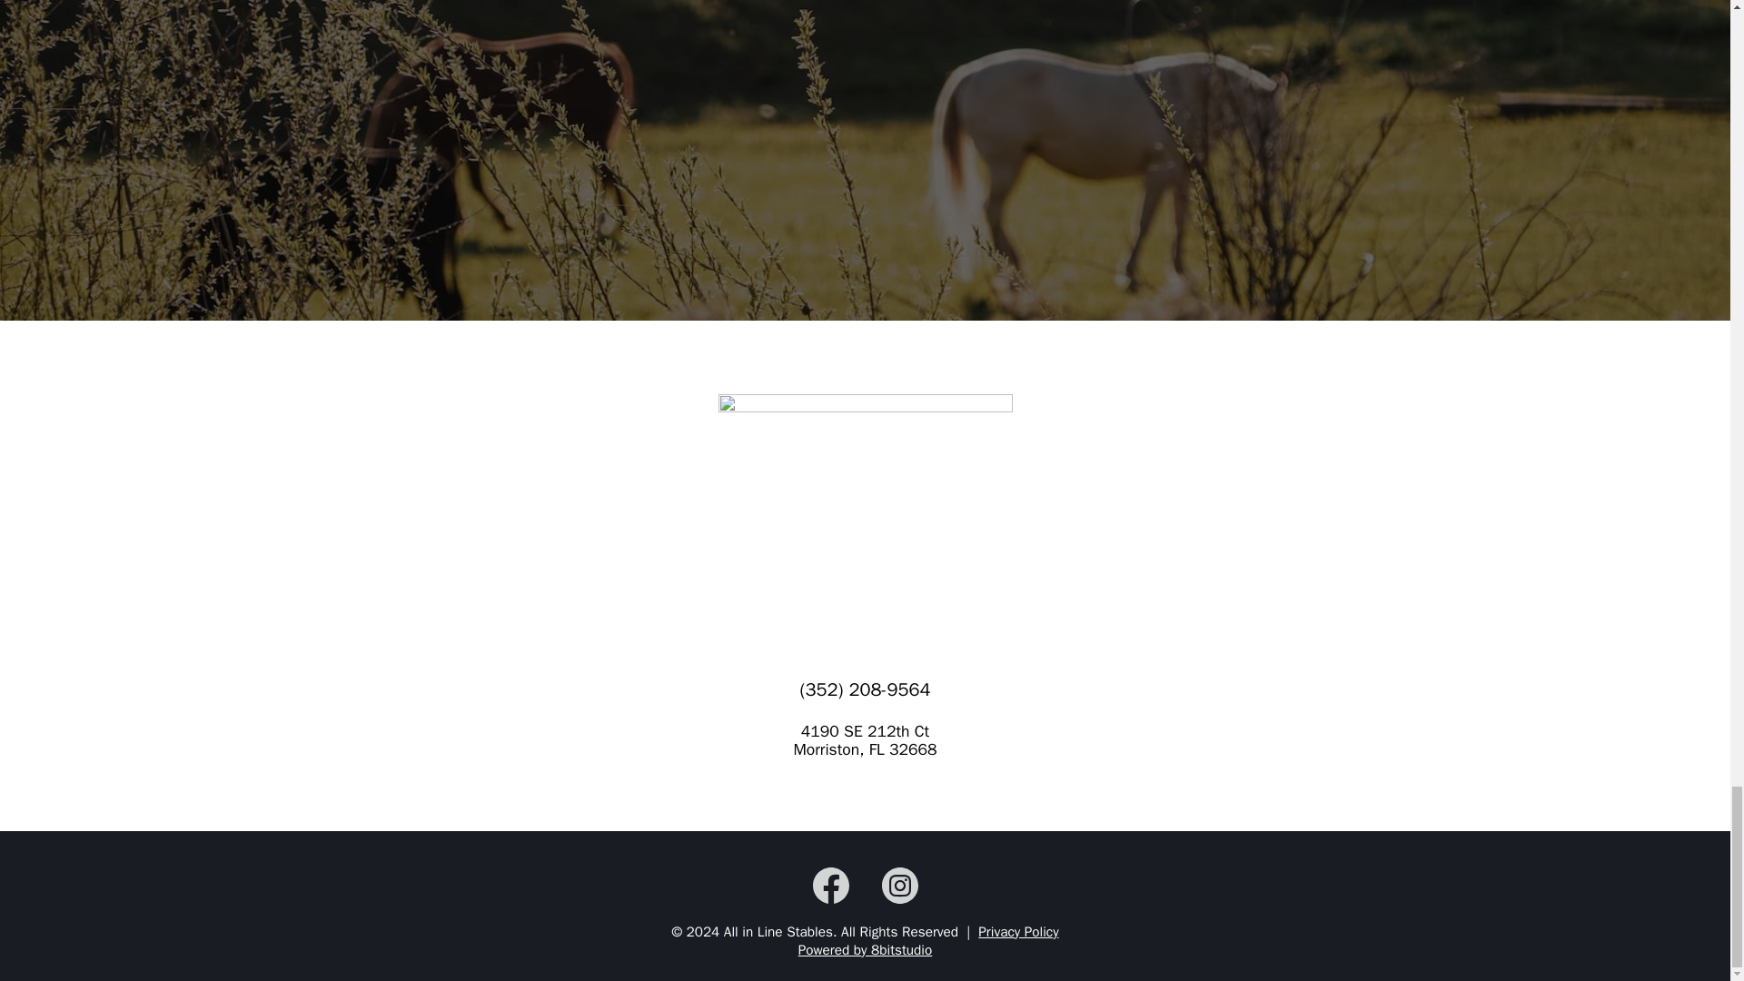 The height and width of the screenshot is (981, 1744). Describe the element at coordinates (866, 950) in the screenshot. I see `Powered by 8bitstudio` at that location.